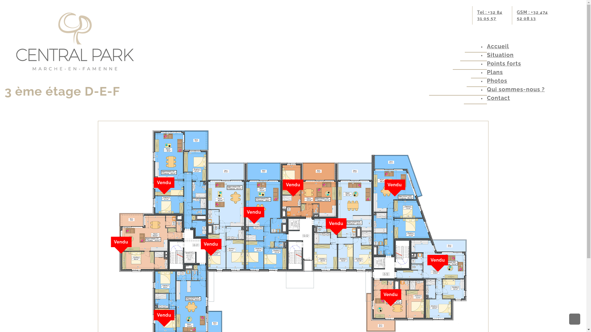 This screenshot has width=591, height=332. I want to click on Situation, so click(501, 55).